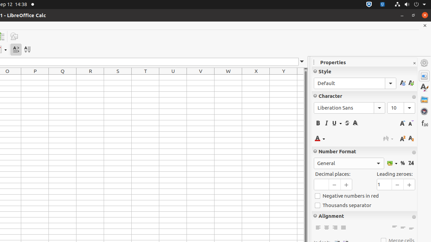 The width and height of the screenshot is (431, 242). Describe the element at coordinates (414, 63) in the screenshot. I see `Close Sidebar Deck` at that location.